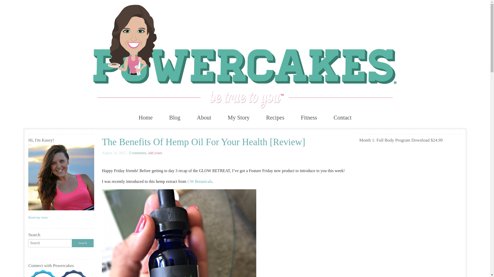 The width and height of the screenshot is (494, 277). What do you see at coordinates (275, 117) in the screenshot?
I see `Recipes` at bounding box center [275, 117].